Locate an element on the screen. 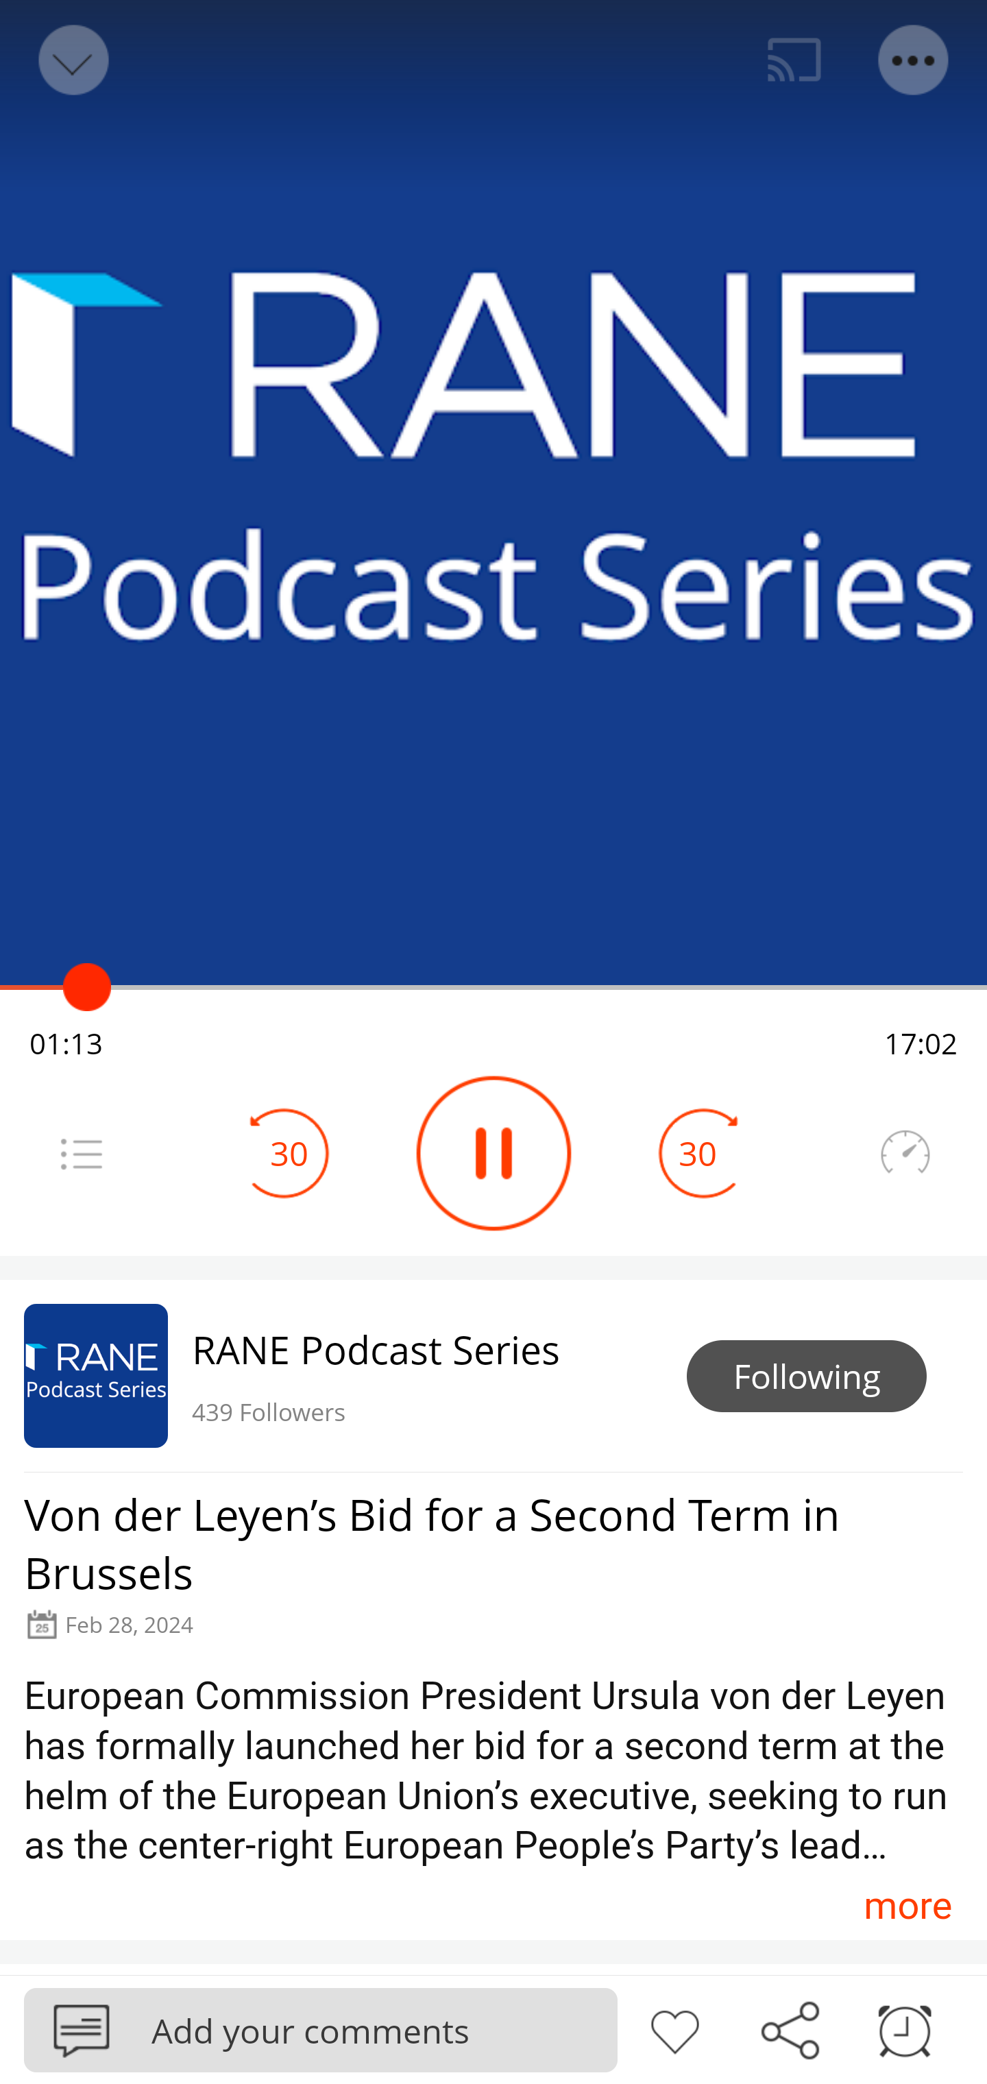 The width and height of the screenshot is (987, 2084). Speedometer is located at coordinates (905, 1153).